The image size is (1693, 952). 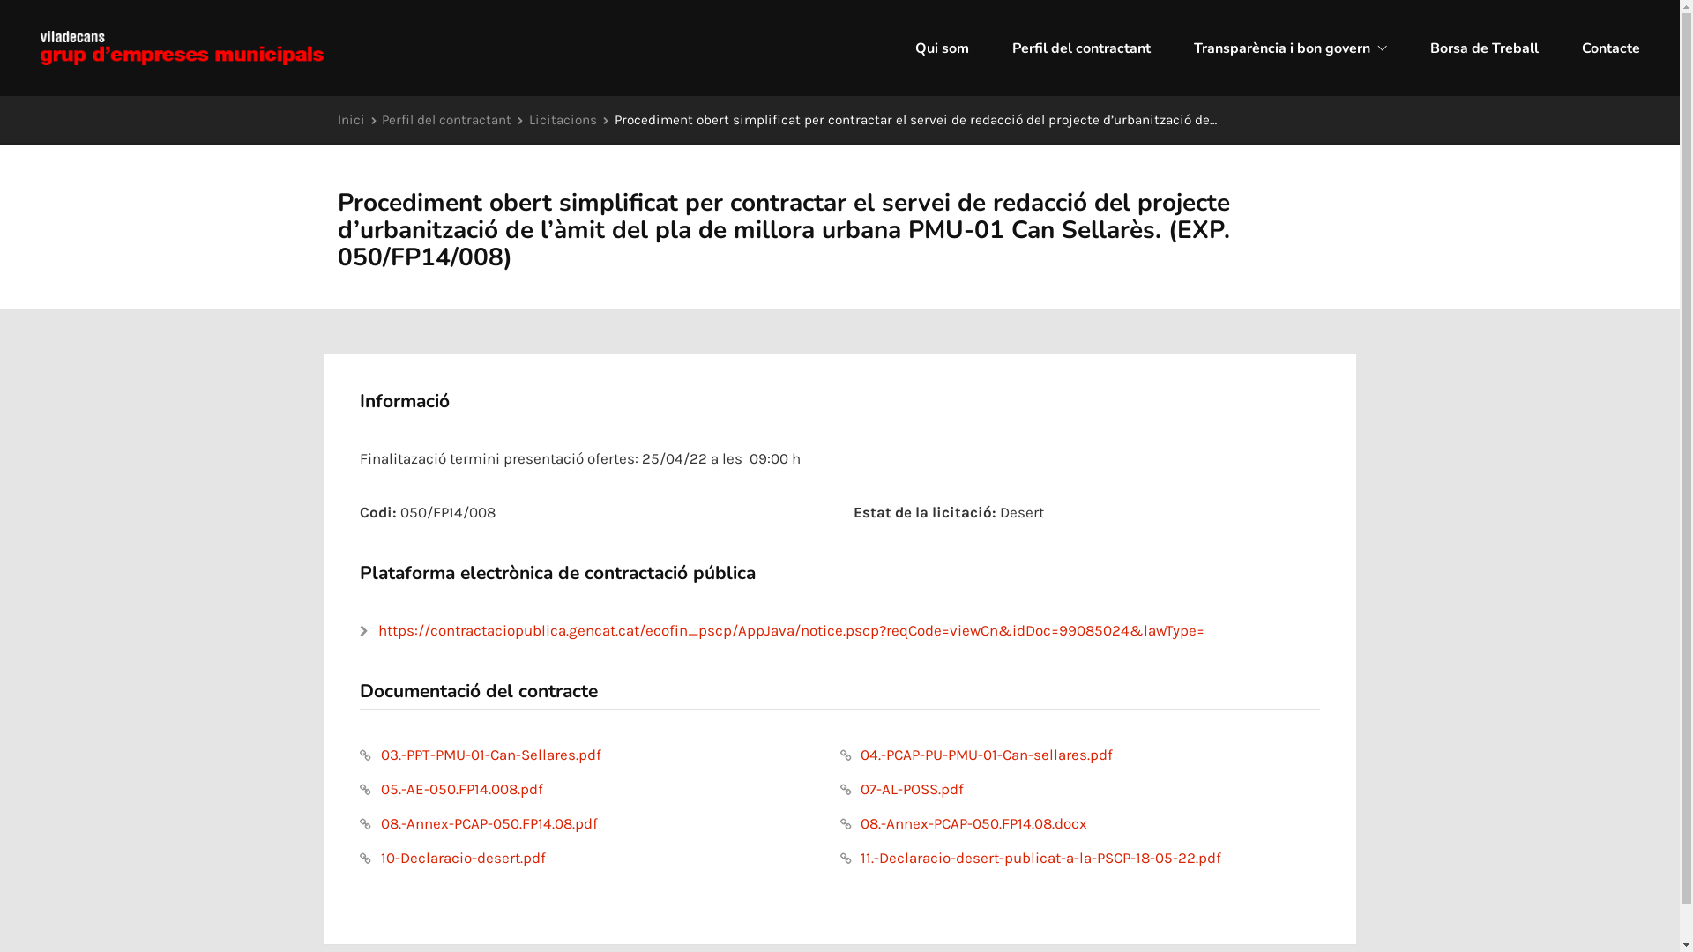 What do you see at coordinates (1611, 48) in the screenshot?
I see `Contacte` at bounding box center [1611, 48].